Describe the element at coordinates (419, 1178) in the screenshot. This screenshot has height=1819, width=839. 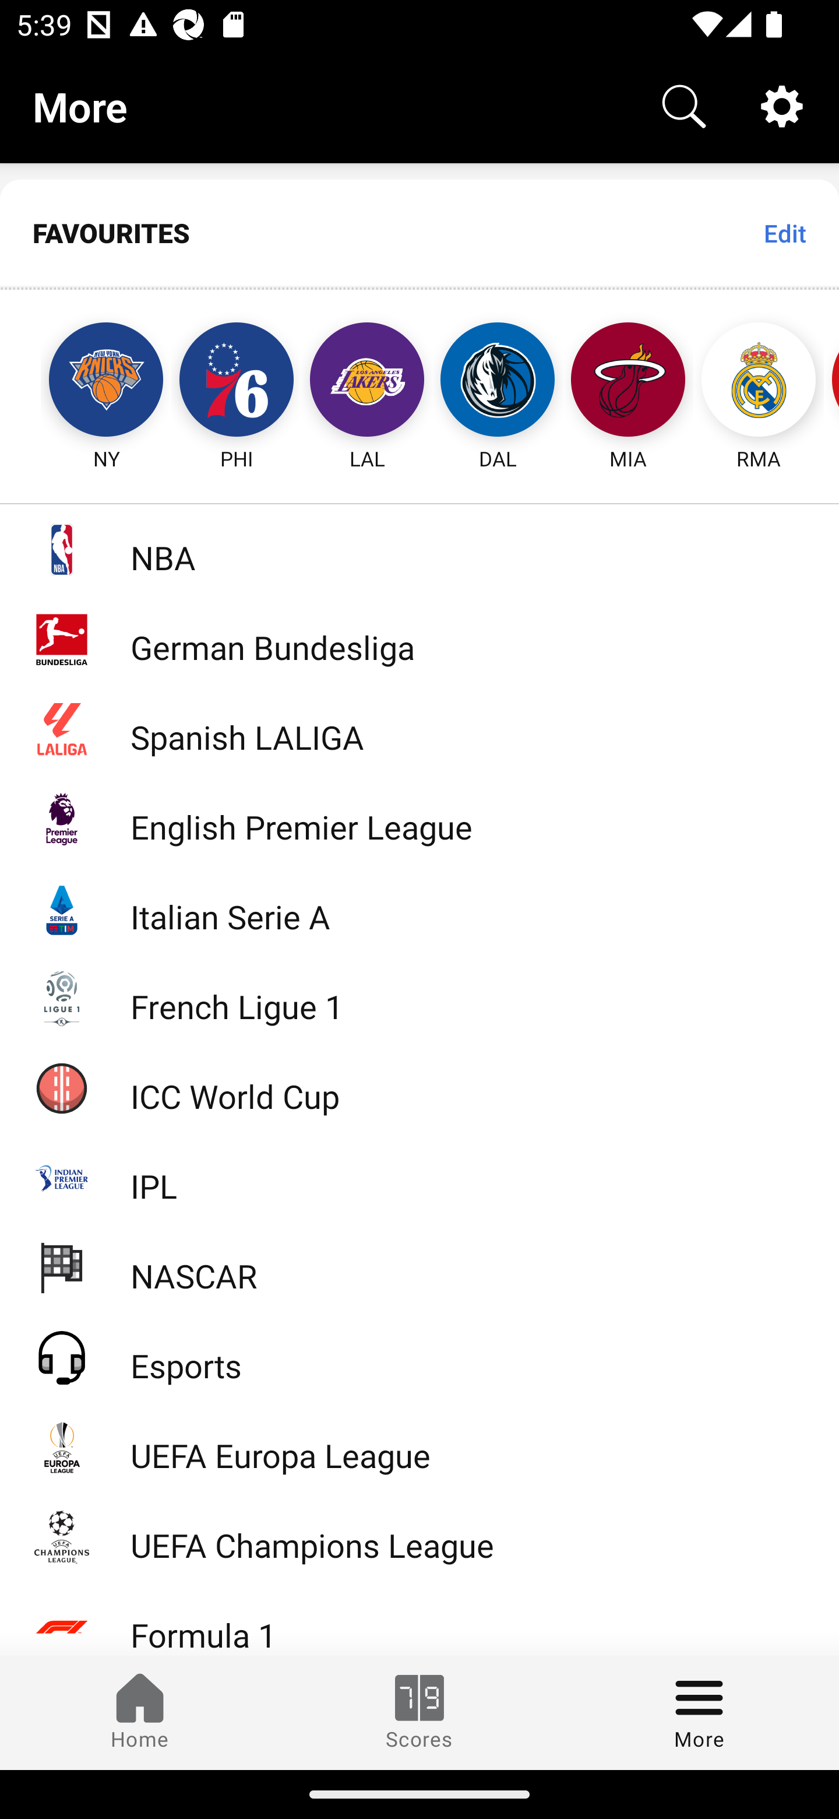
I see `IPL` at that location.